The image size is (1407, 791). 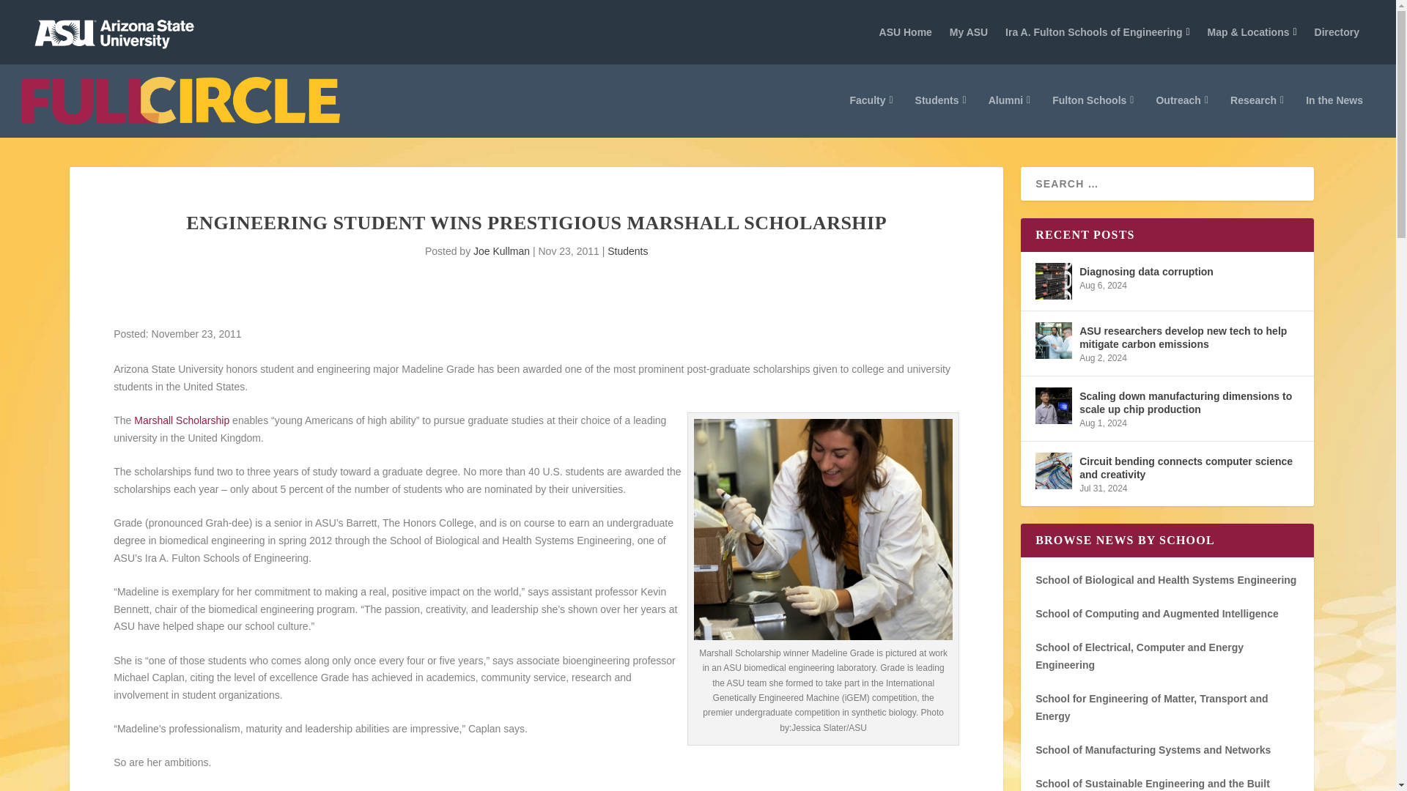 What do you see at coordinates (1153, 142) in the screenshot?
I see `RECENT` at bounding box center [1153, 142].